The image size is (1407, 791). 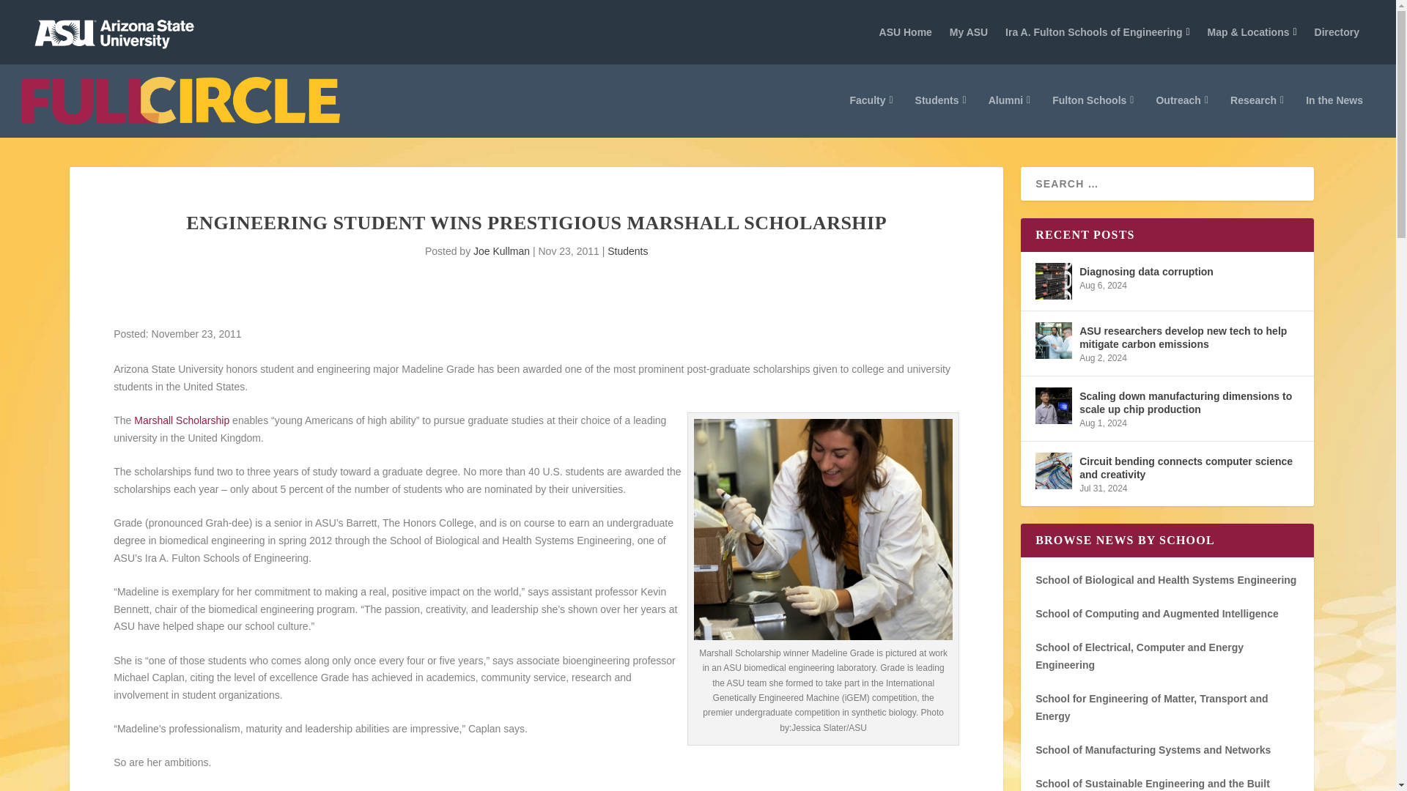 What do you see at coordinates (1153, 142) in the screenshot?
I see `RECENT` at bounding box center [1153, 142].